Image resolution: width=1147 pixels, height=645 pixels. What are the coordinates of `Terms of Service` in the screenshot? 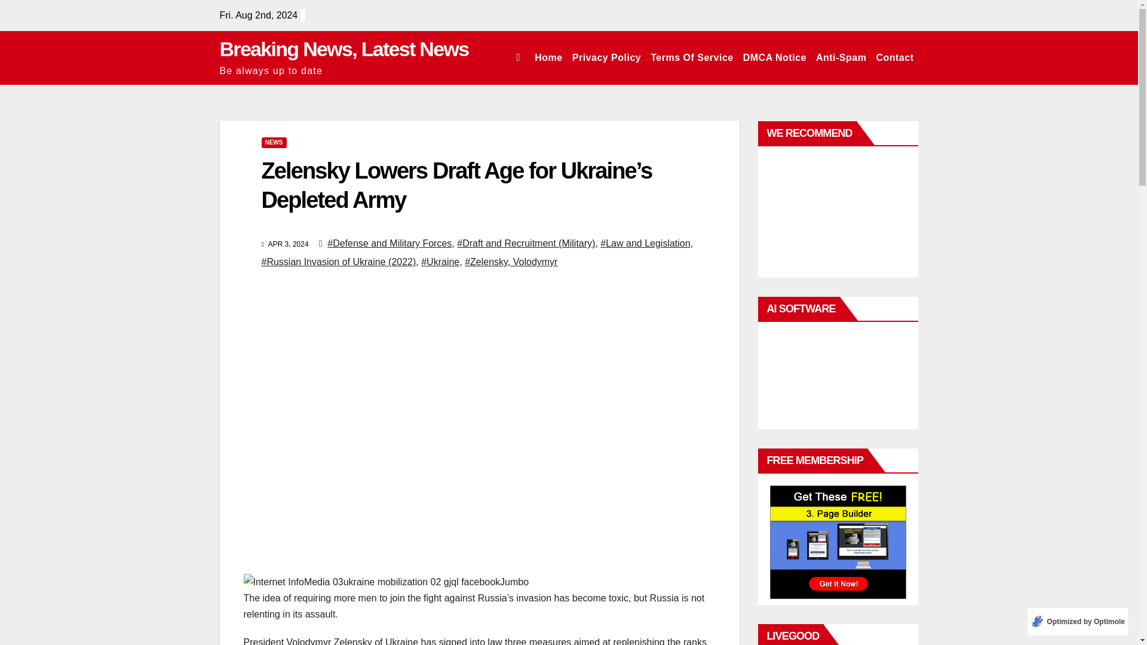 It's located at (691, 57).